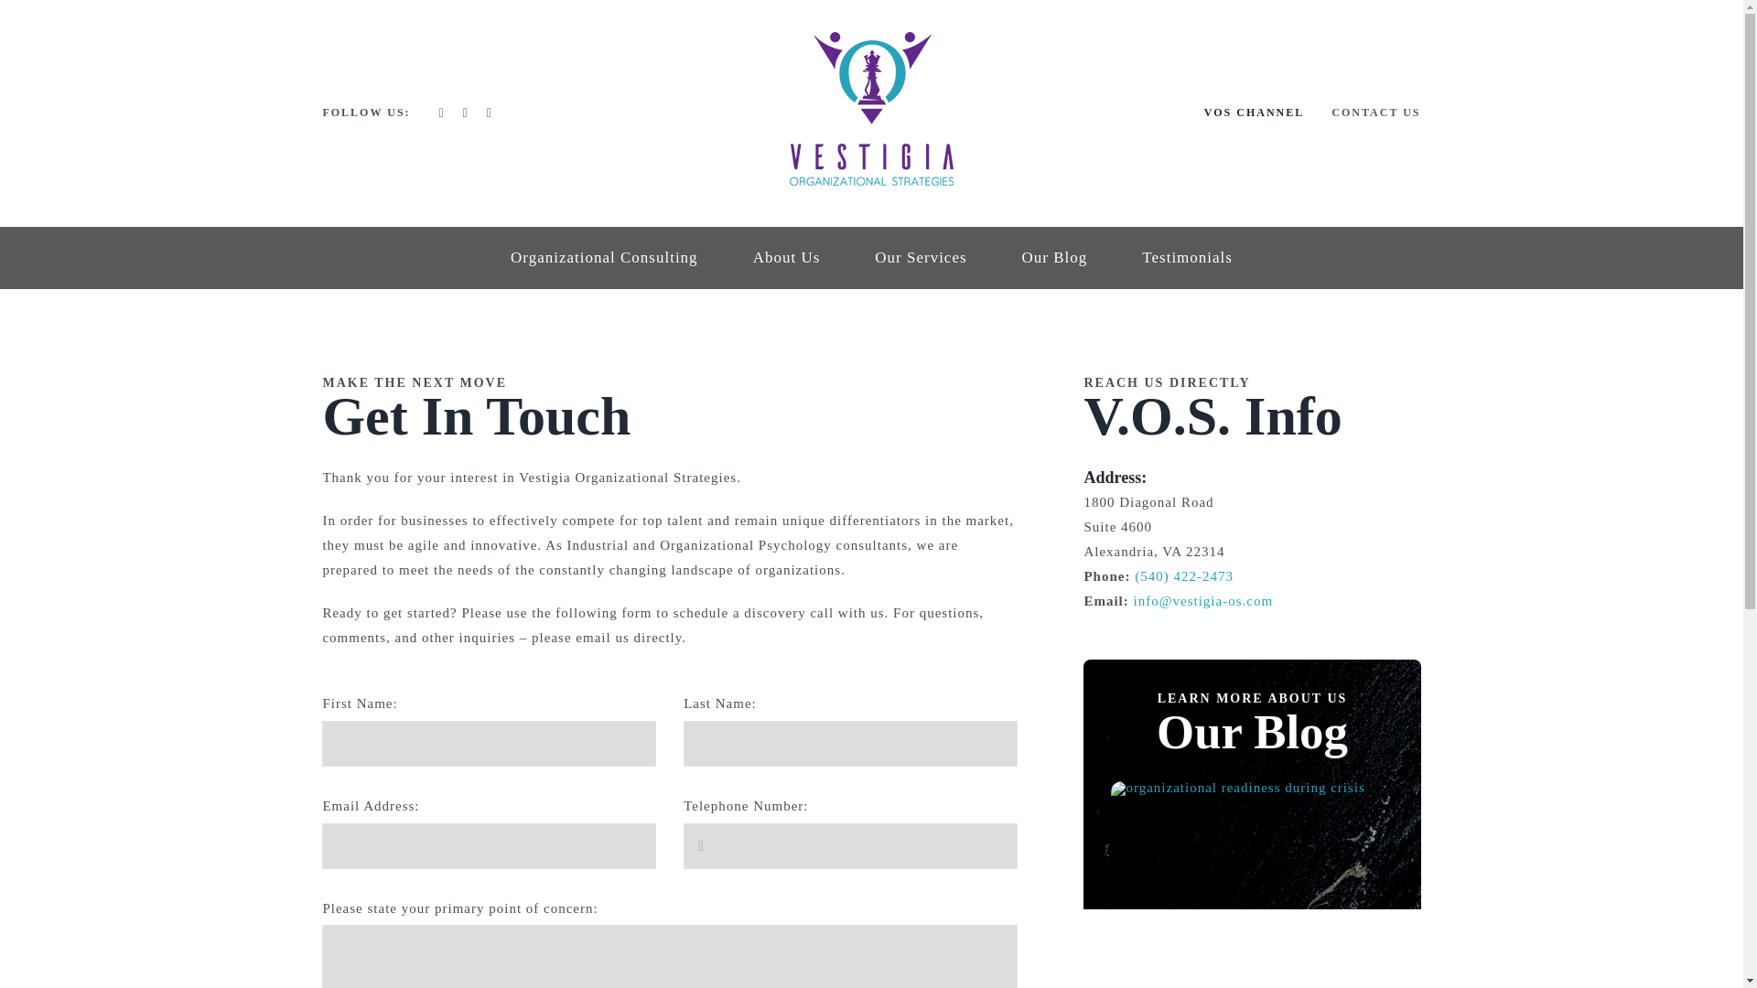 This screenshot has height=988, width=1757. I want to click on Only numbers and phone characters are accepted., so click(849, 845).